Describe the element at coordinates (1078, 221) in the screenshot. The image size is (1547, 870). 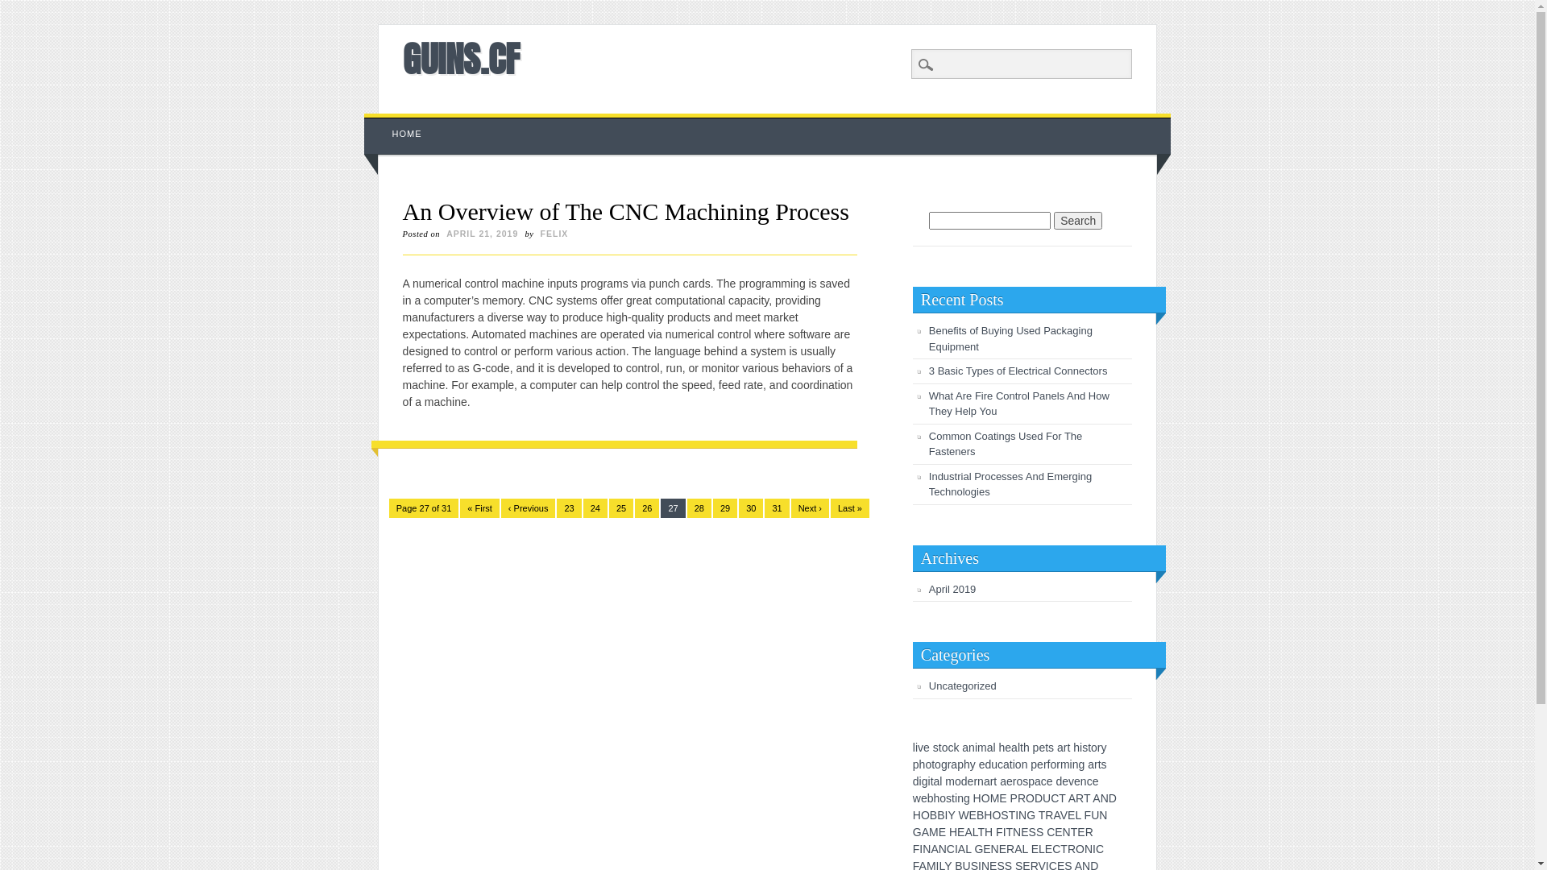
I see `Search` at that location.